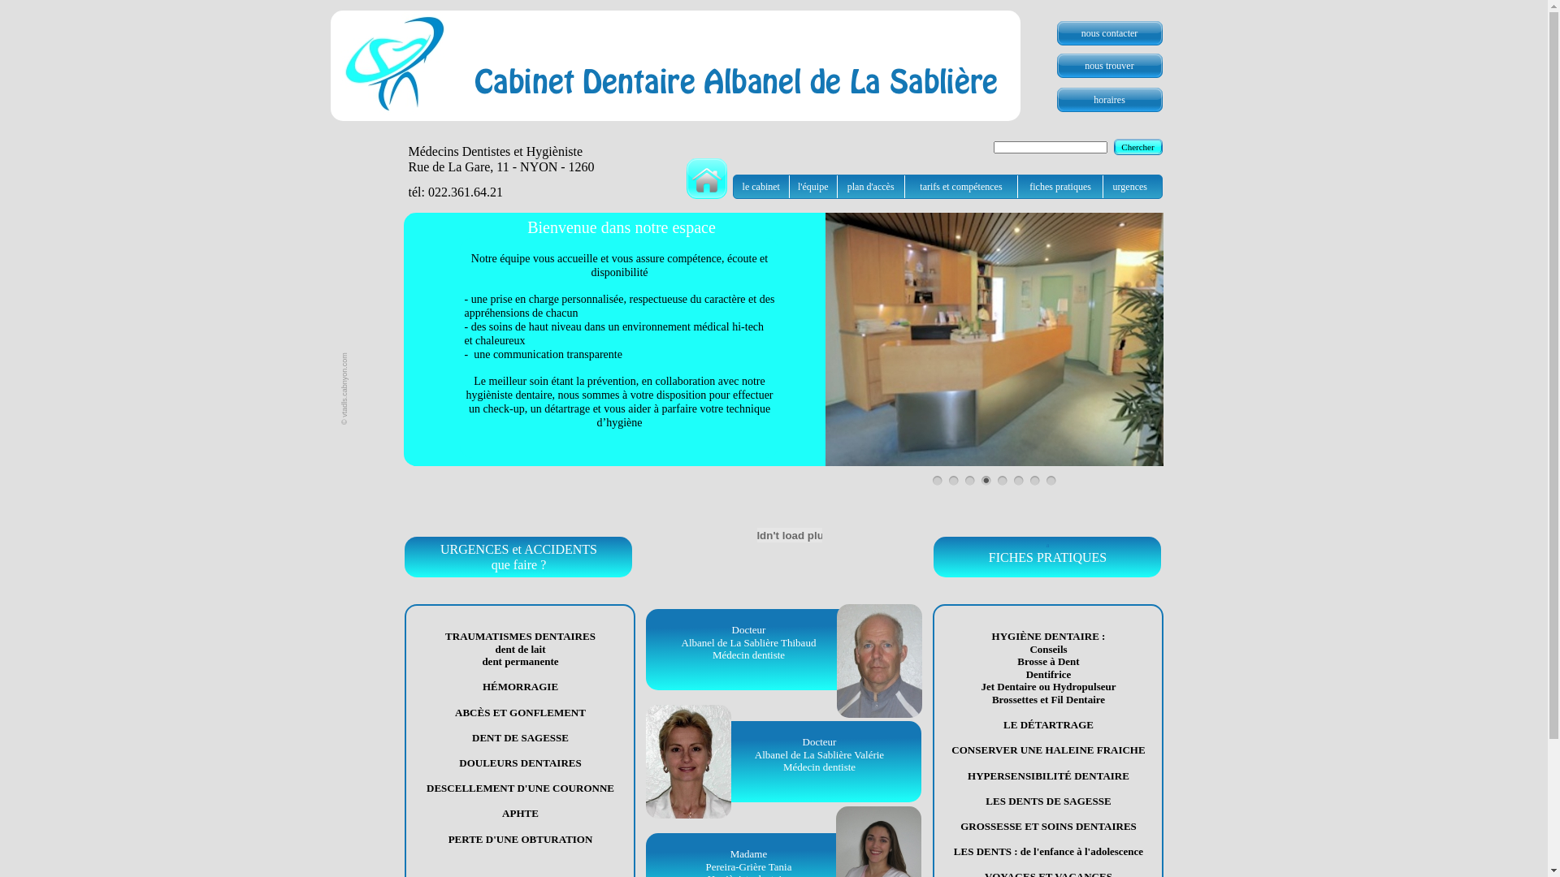  What do you see at coordinates (760, 187) in the screenshot?
I see `le cabinet` at bounding box center [760, 187].